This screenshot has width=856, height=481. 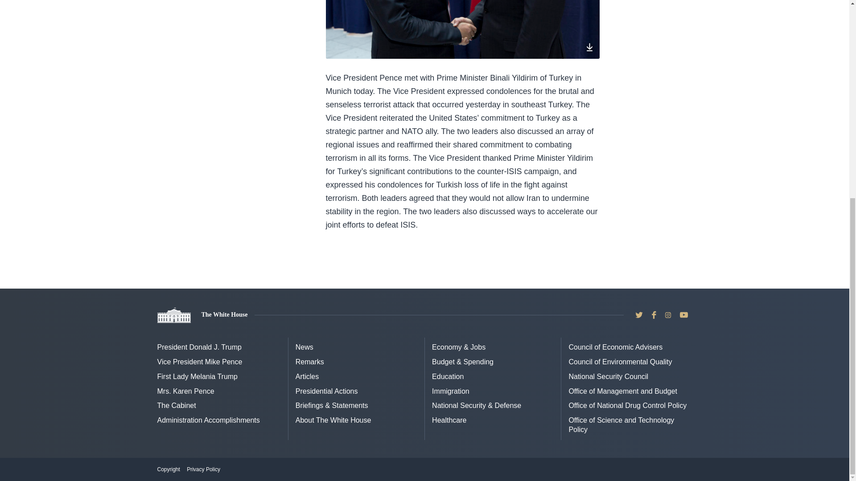 What do you see at coordinates (333, 420) in the screenshot?
I see `About The White House` at bounding box center [333, 420].